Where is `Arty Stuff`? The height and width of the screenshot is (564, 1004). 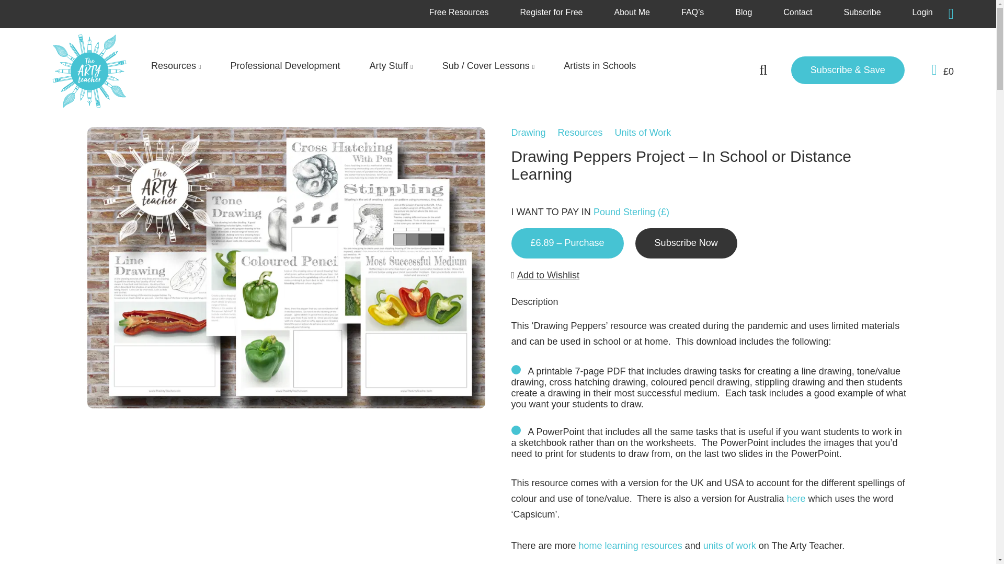 Arty Stuff is located at coordinates (391, 66).